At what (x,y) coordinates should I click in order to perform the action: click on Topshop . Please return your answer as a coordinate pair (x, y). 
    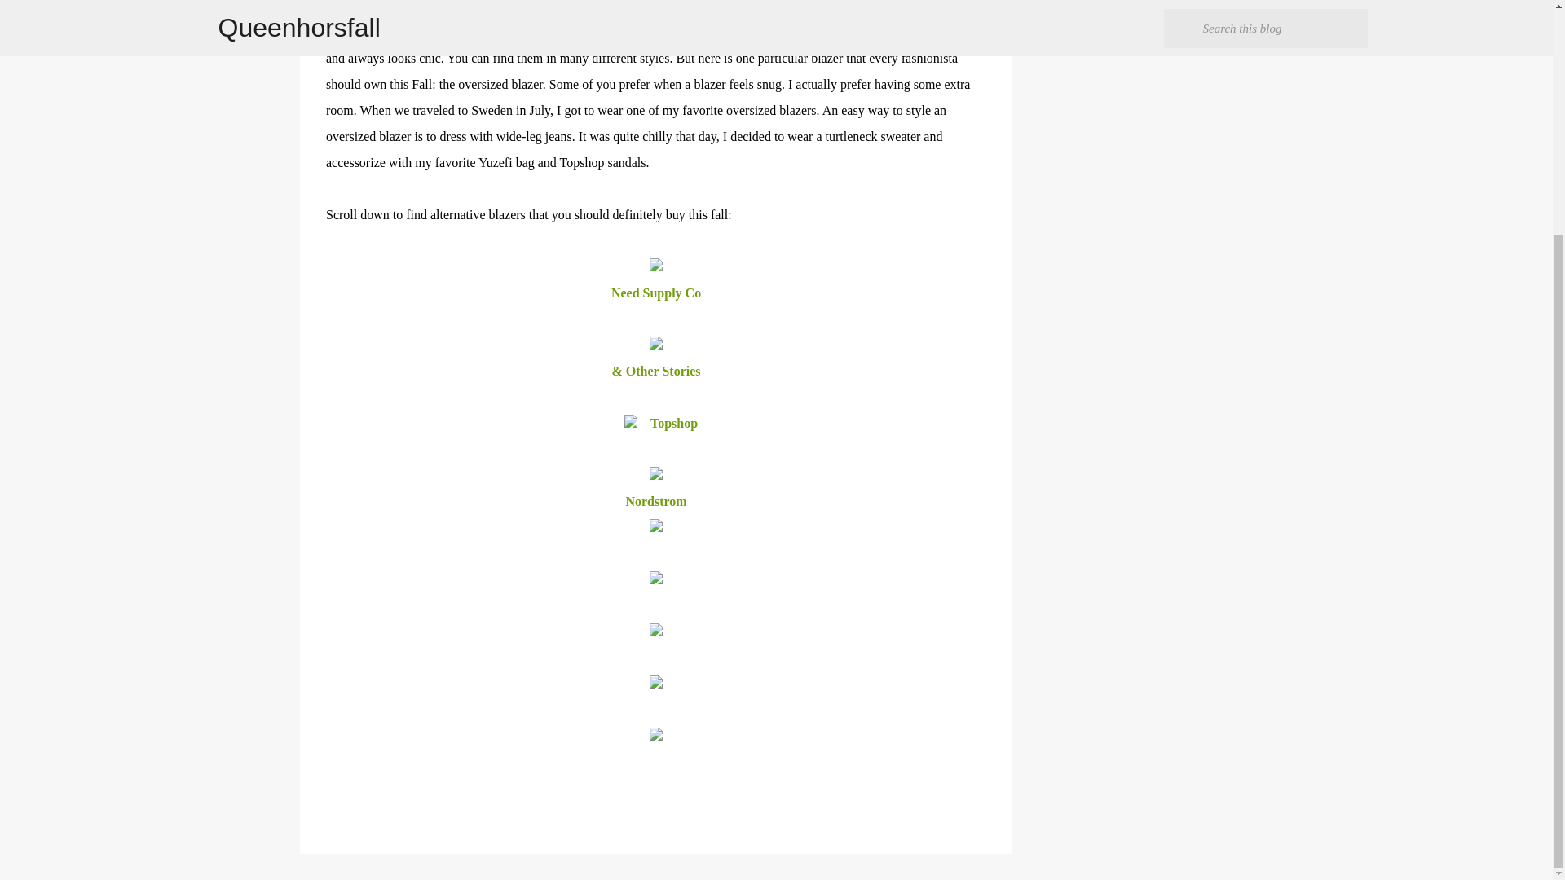
    Looking at the image, I should click on (676, 423).